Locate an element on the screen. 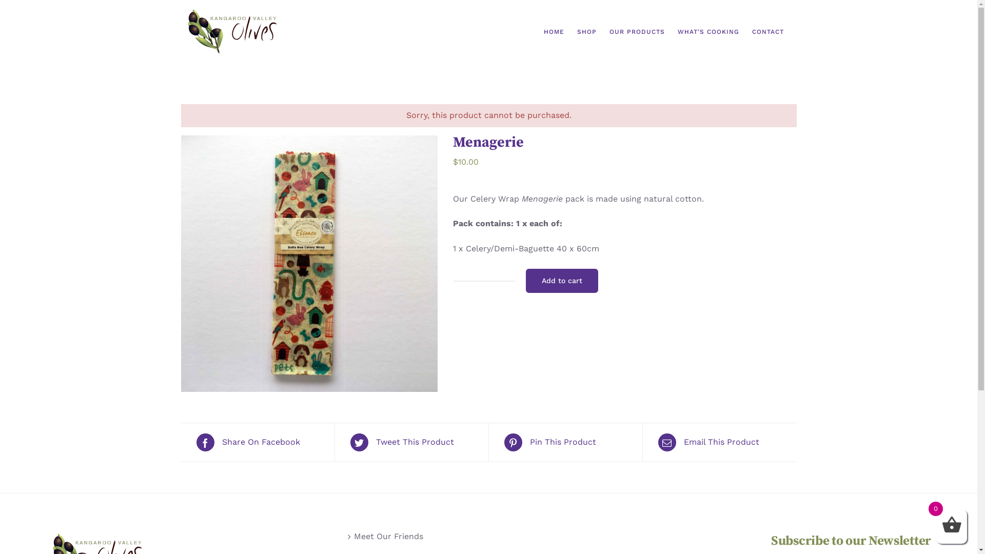 The width and height of the screenshot is (985, 554). HOME is located at coordinates (554, 32).